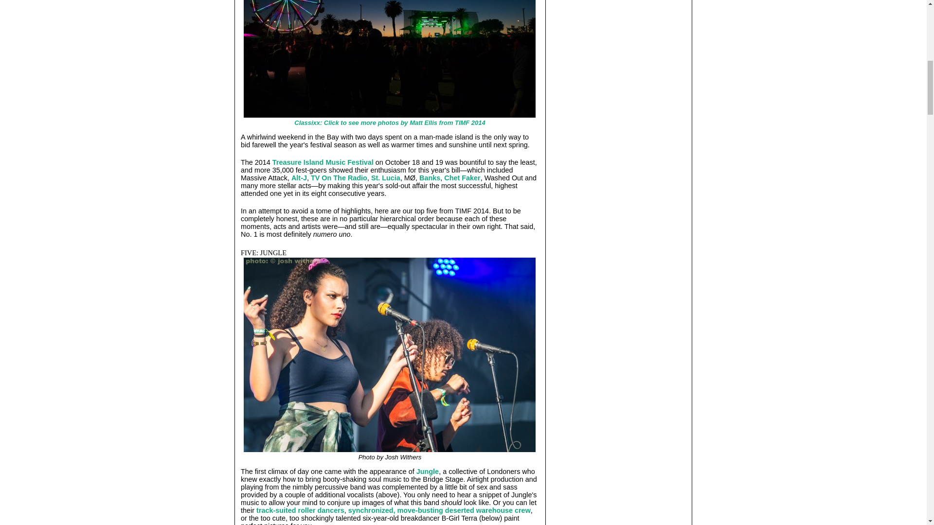 This screenshot has height=525, width=934. I want to click on 3rd party ad content, so click(619, 121).